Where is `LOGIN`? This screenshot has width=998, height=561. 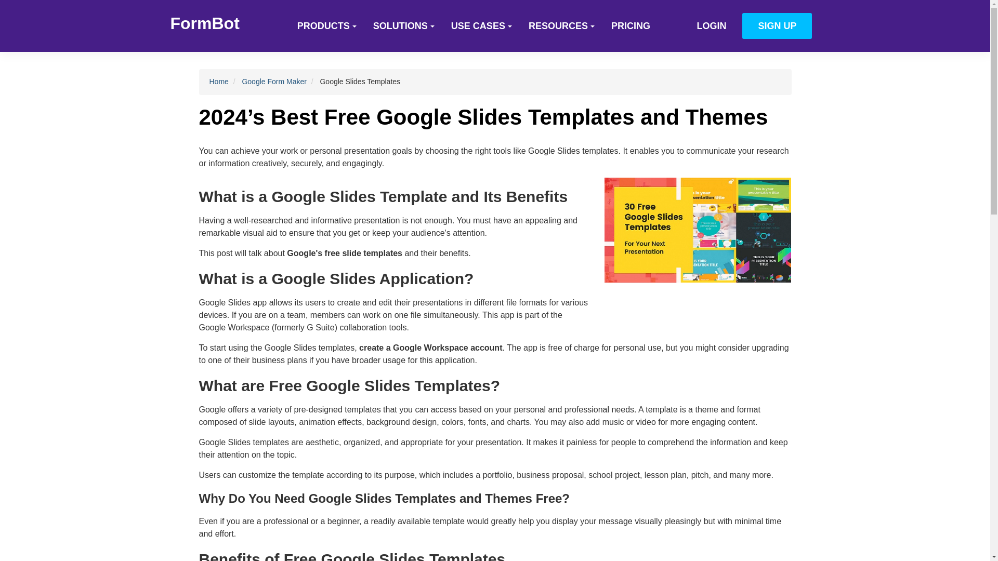
LOGIN is located at coordinates (711, 25).